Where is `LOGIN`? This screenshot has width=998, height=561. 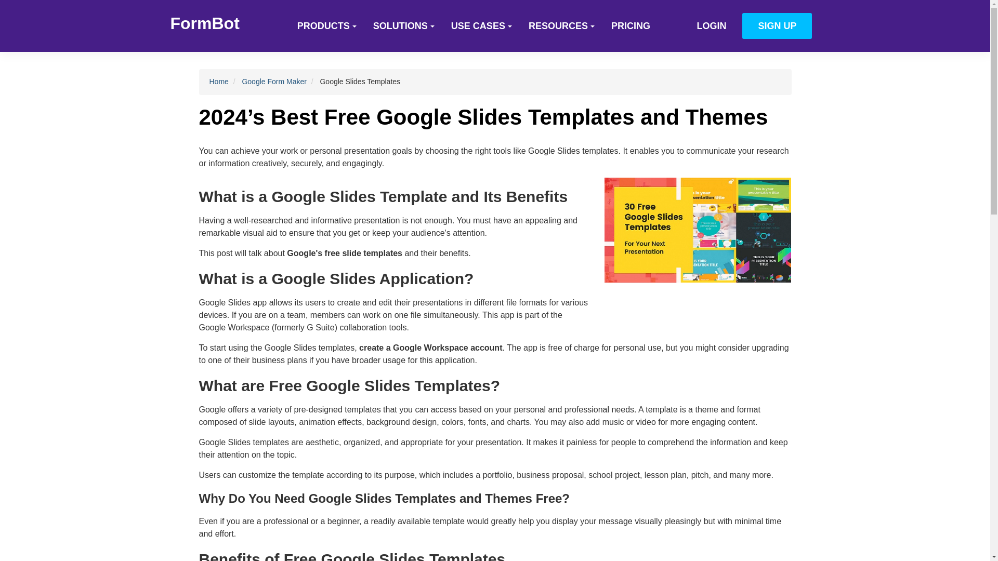
LOGIN is located at coordinates (711, 25).